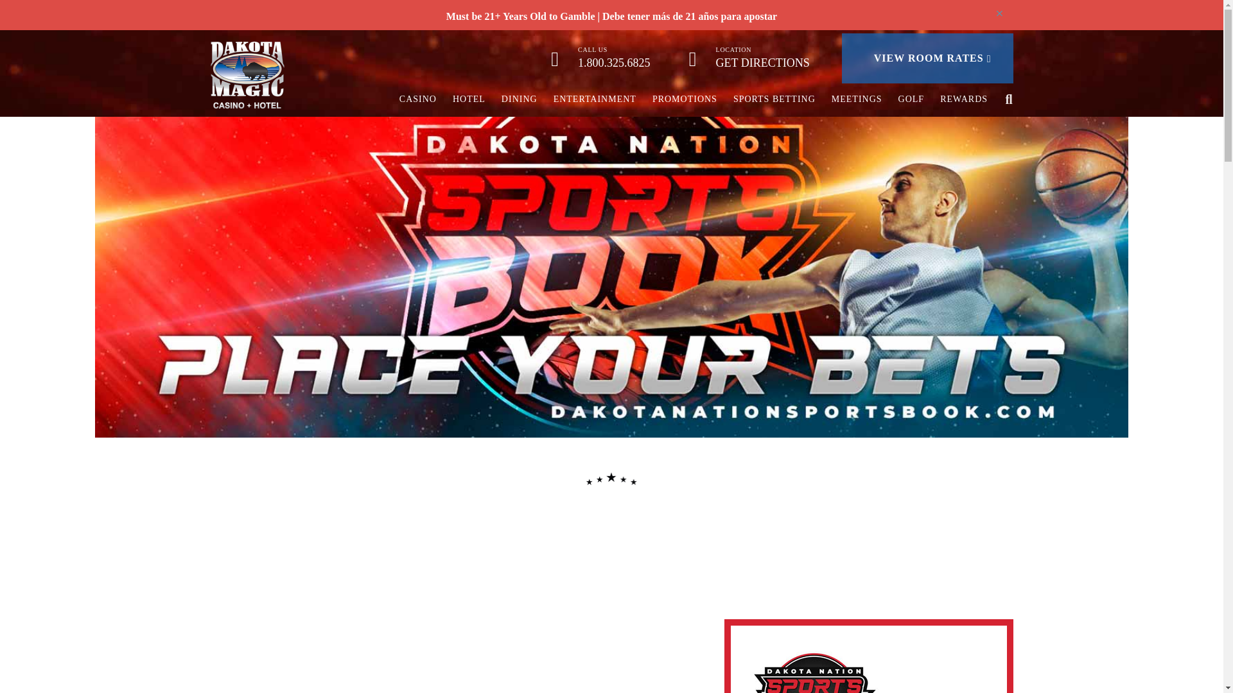  Describe the element at coordinates (595, 99) in the screenshot. I see `ENTERTAINMENT` at that location.